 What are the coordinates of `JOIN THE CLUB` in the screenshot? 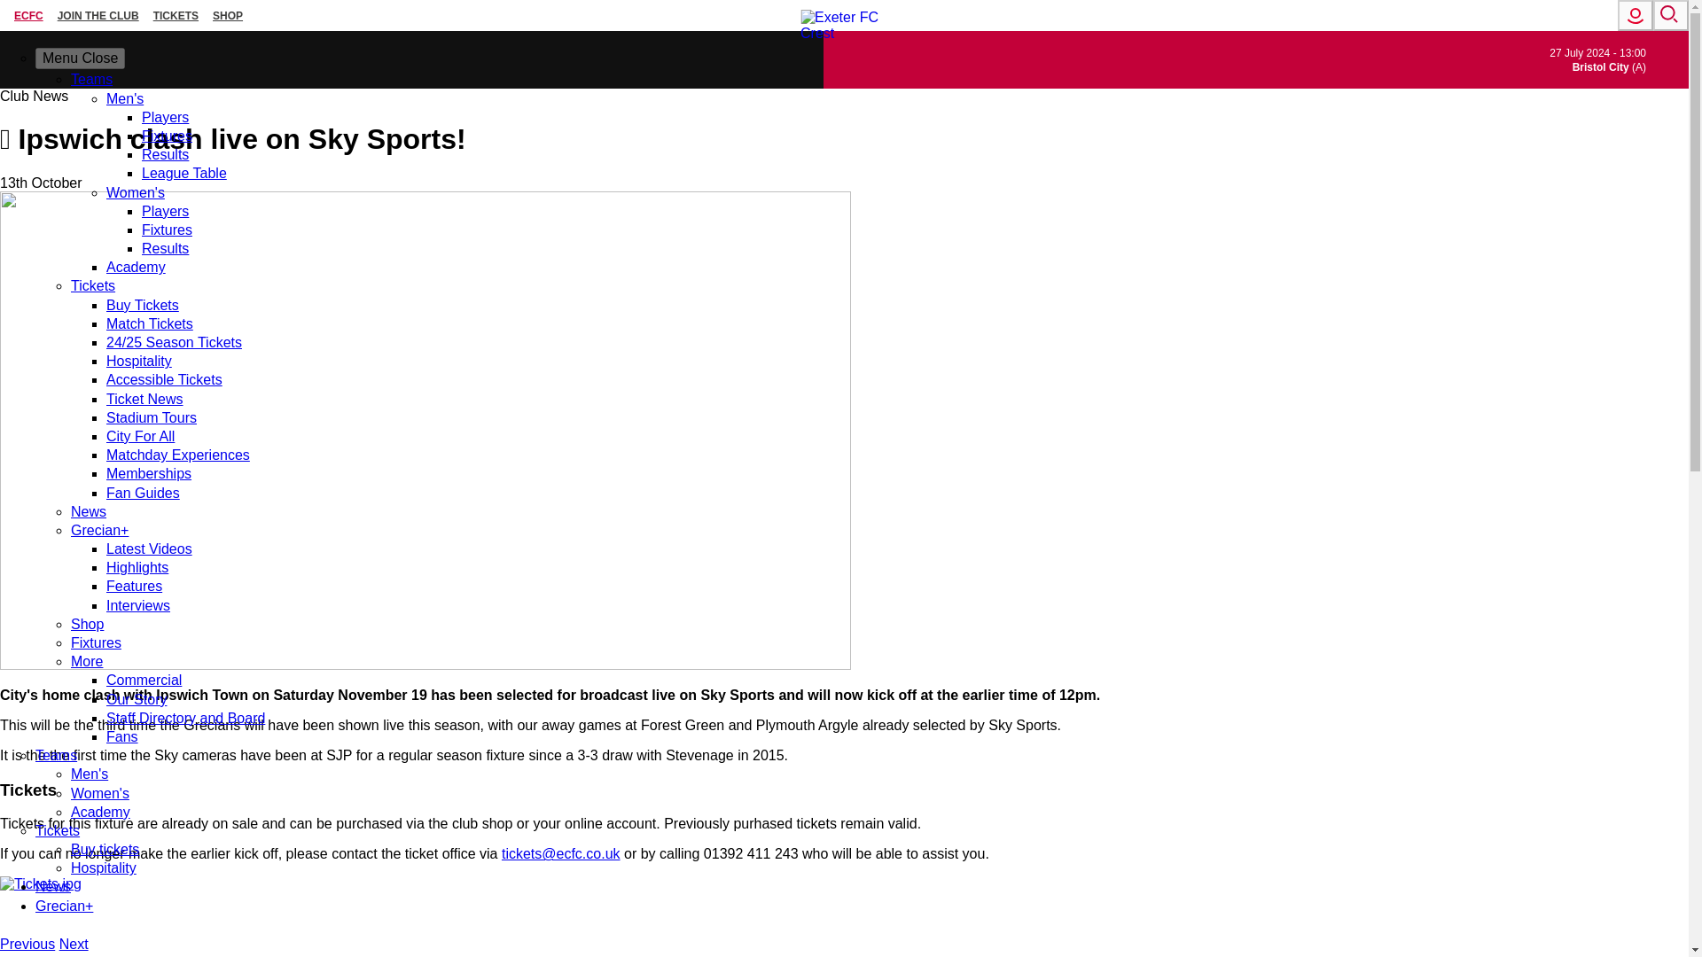 It's located at (98, 15).